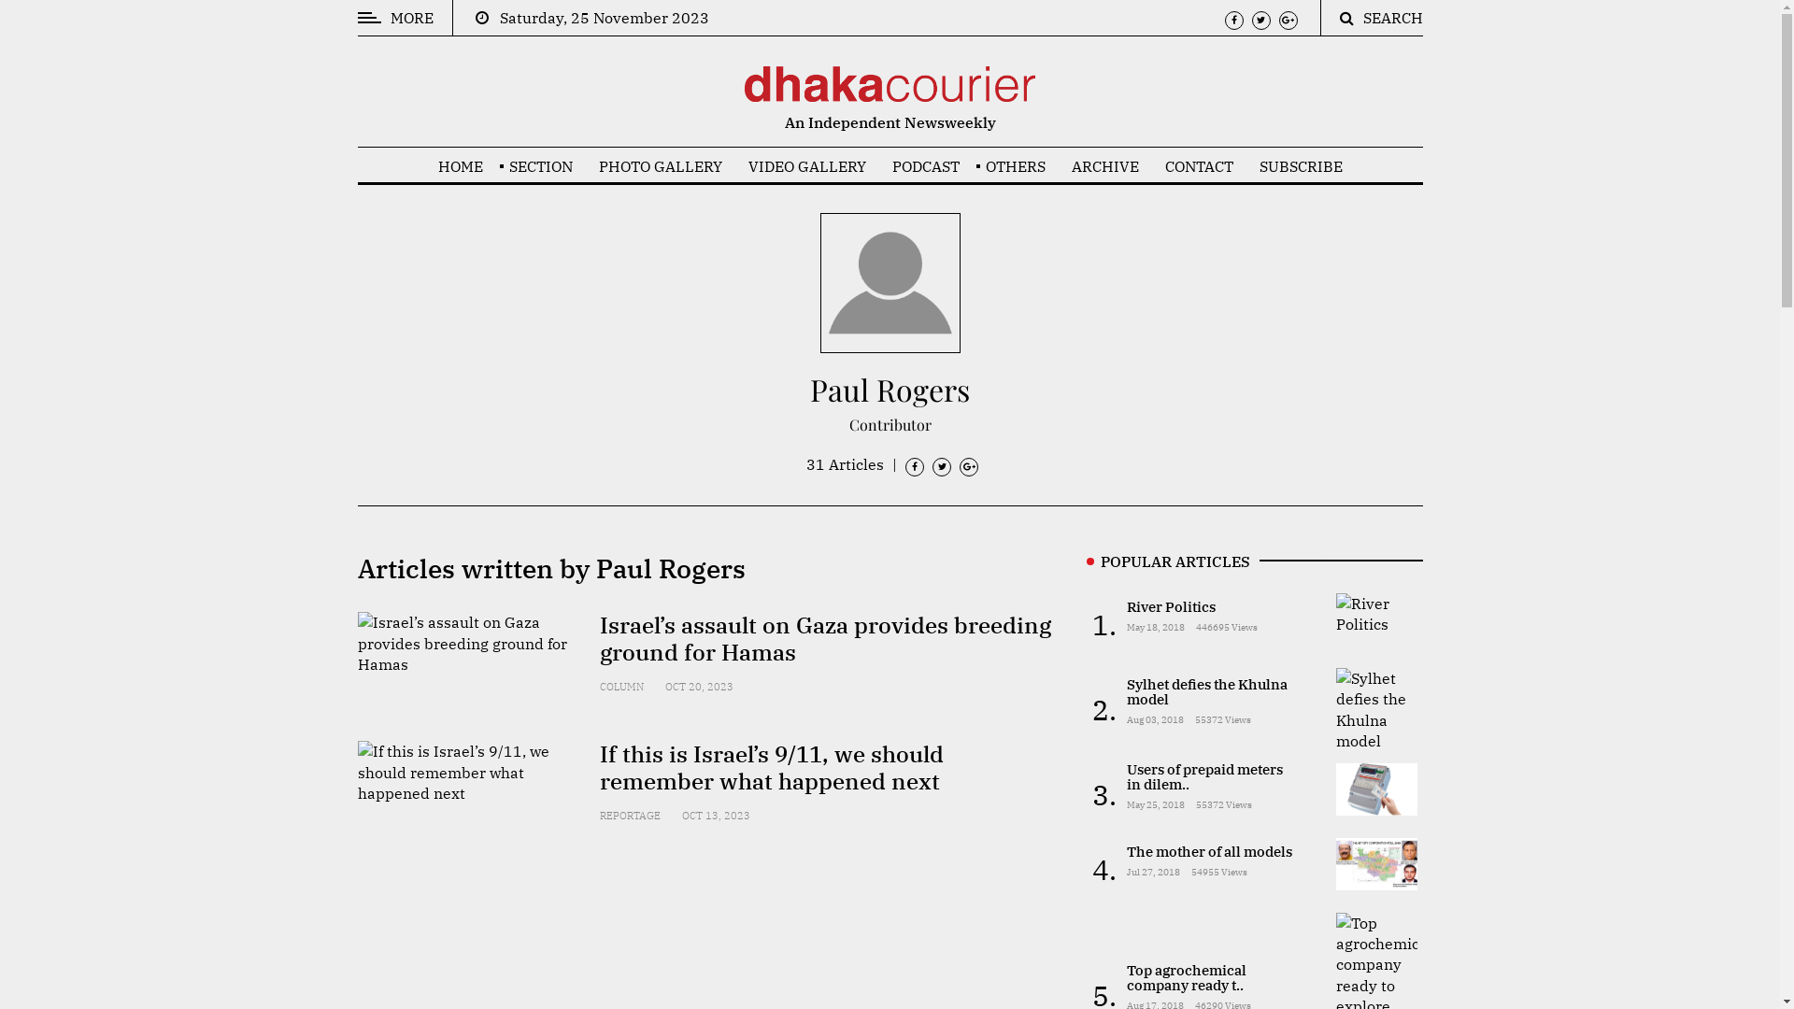 The width and height of the screenshot is (1794, 1009). I want to click on Sylhet defies the Khulna model, so click(1207, 691).